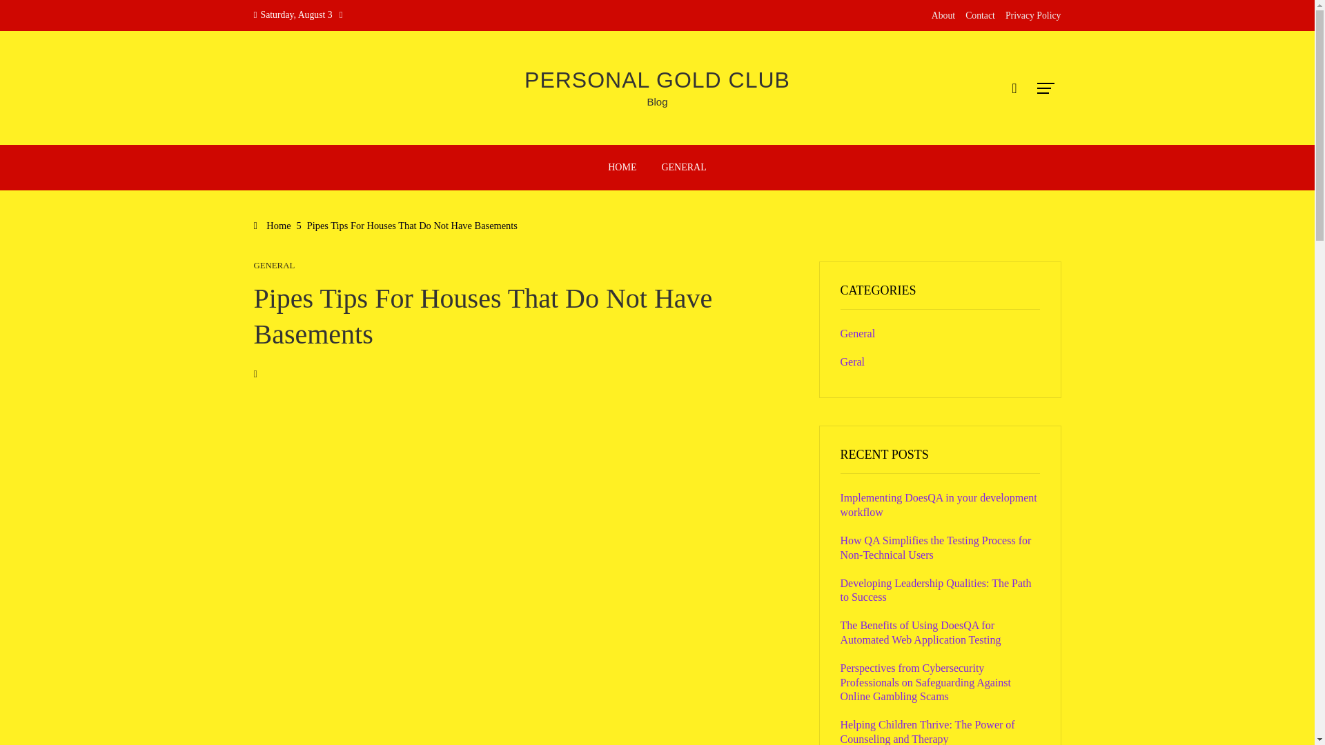  Describe the element at coordinates (683, 167) in the screenshot. I see `GENERAL` at that location.